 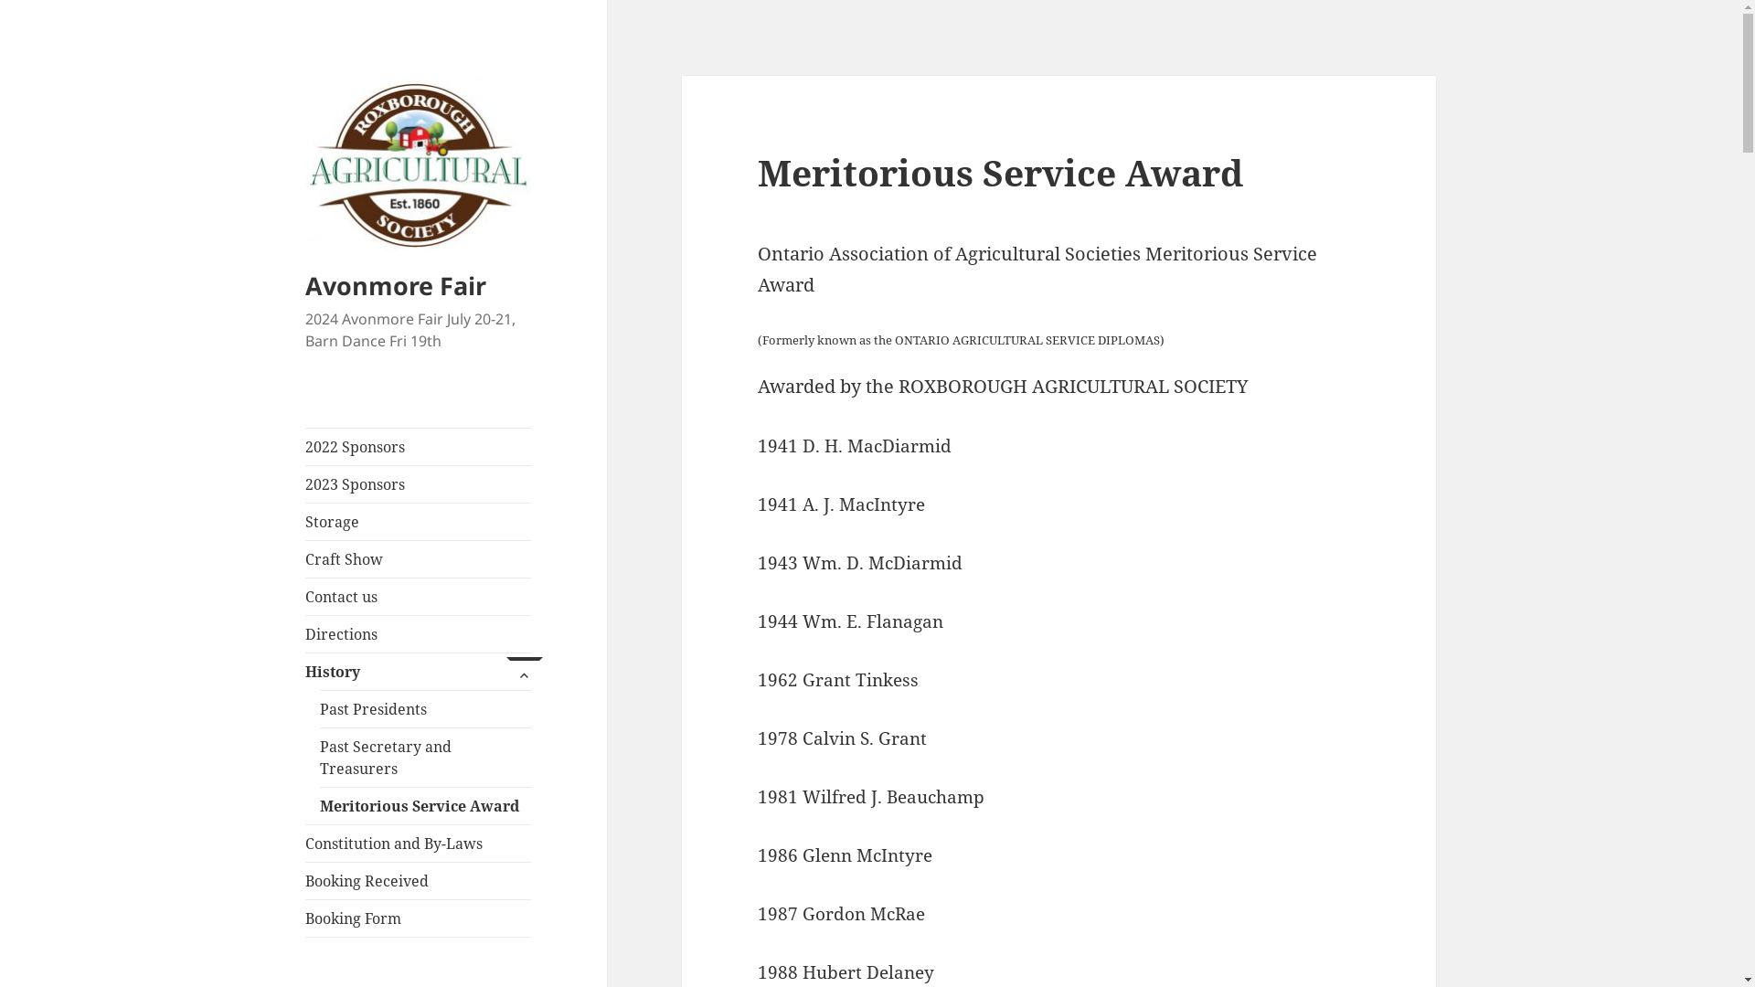 I want to click on Contact us, so click(x=419, y=597).